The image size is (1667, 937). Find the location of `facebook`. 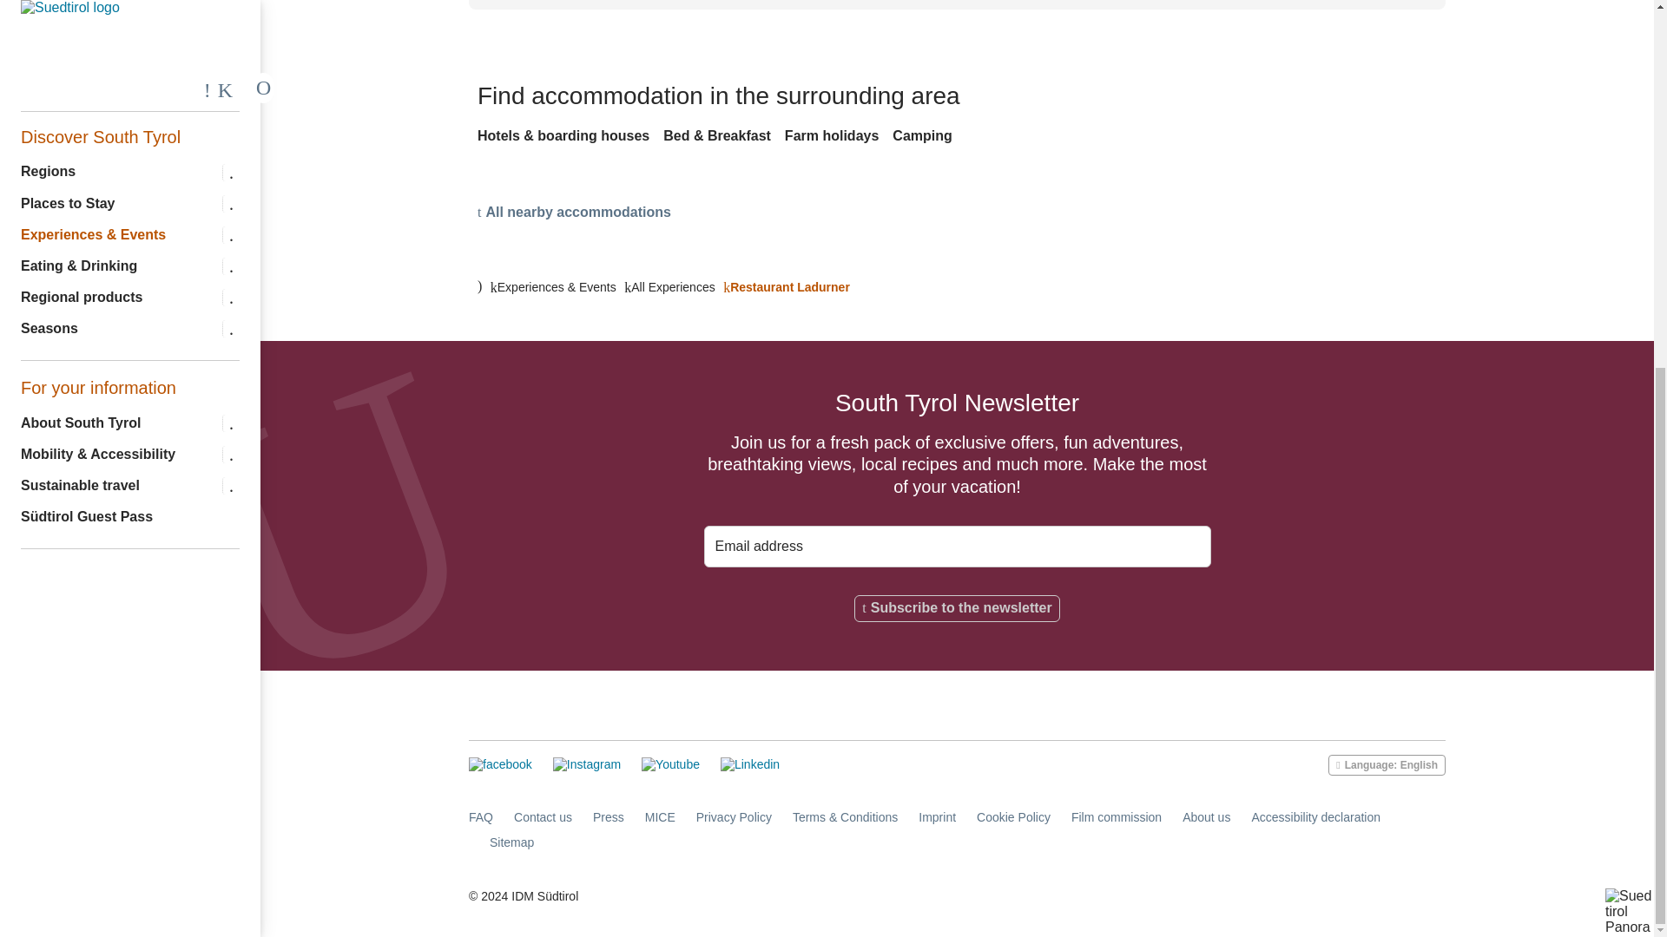

facebook is located at coordinates (500, 763).